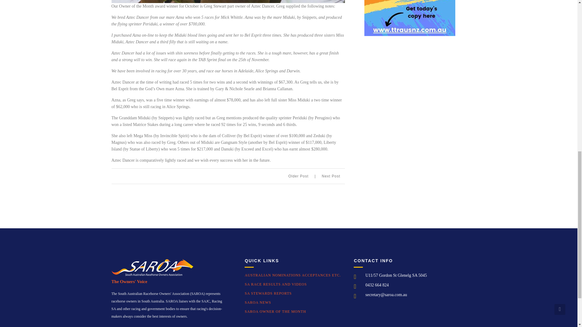 Image resolution: width=582 pixels, height=327 pixels. I want to click on SA STEWARDS REPORTS, so click(268, 293).